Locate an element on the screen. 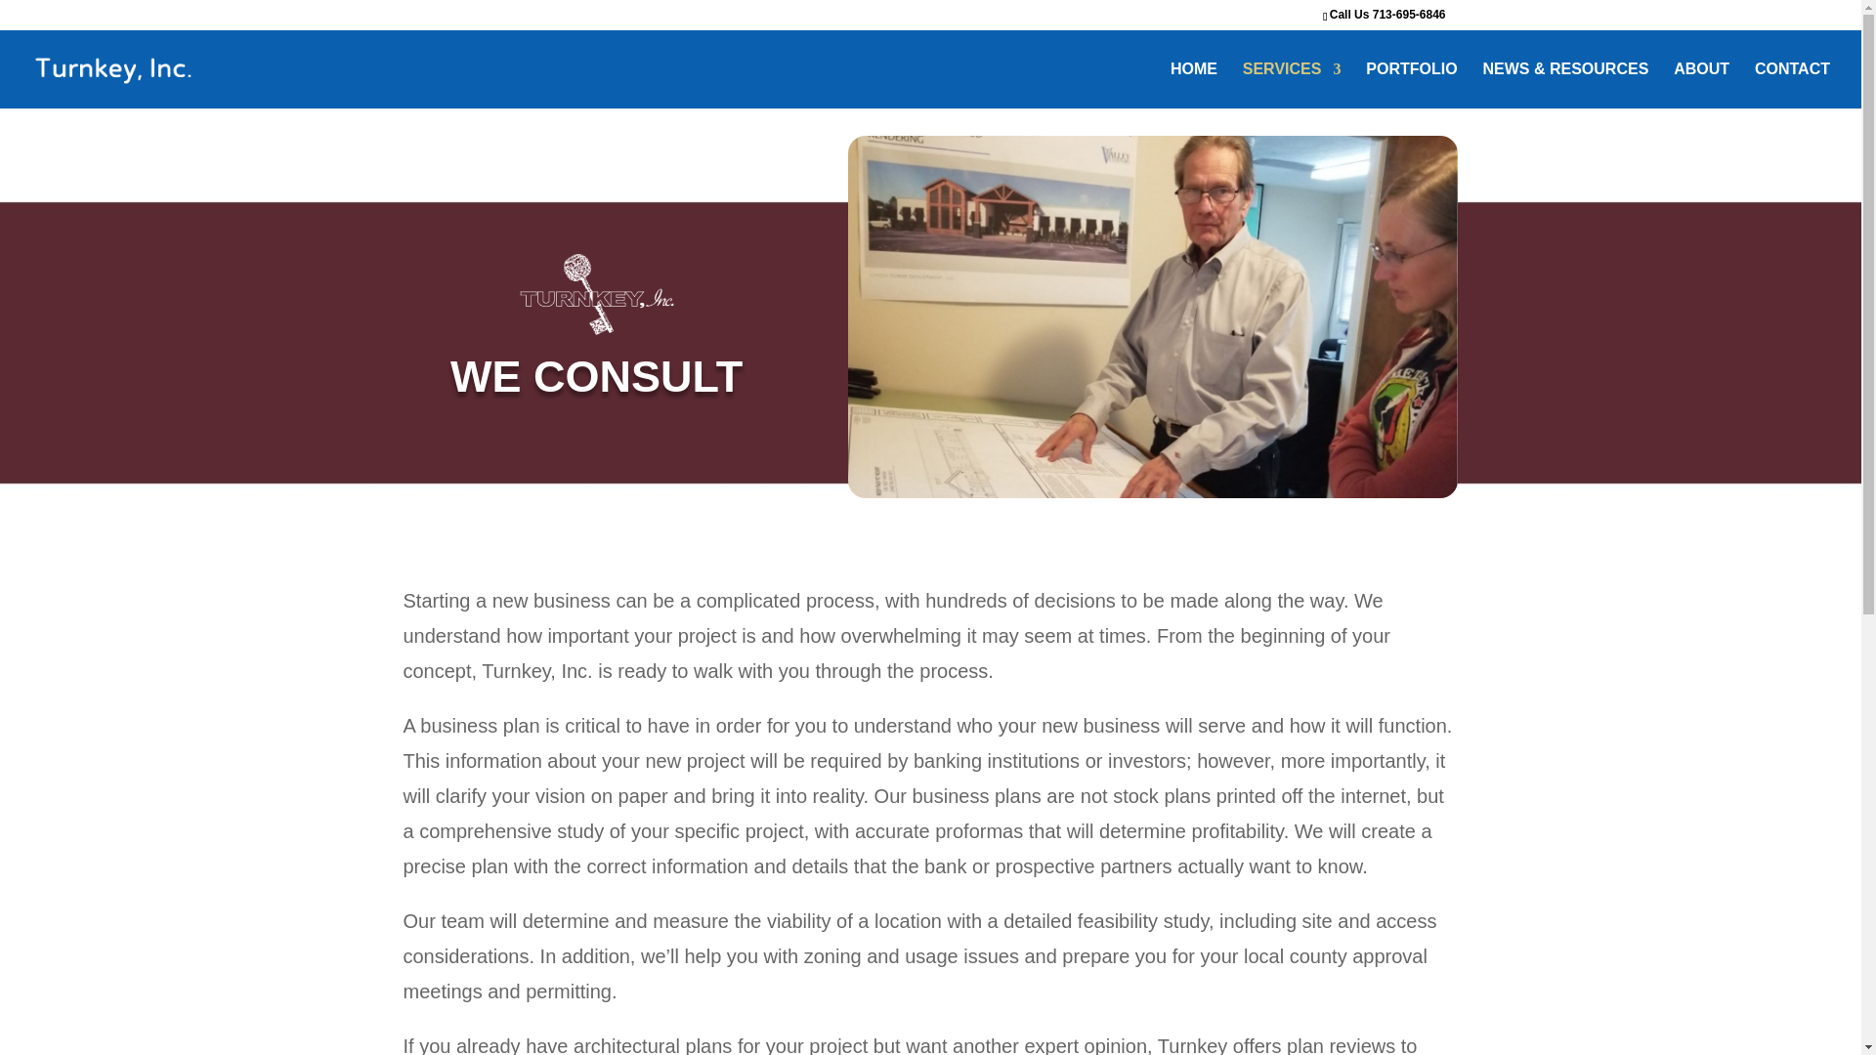 This screenshot has height=1055, width=1876. CONTACT is located at coordinates (1792, 85).